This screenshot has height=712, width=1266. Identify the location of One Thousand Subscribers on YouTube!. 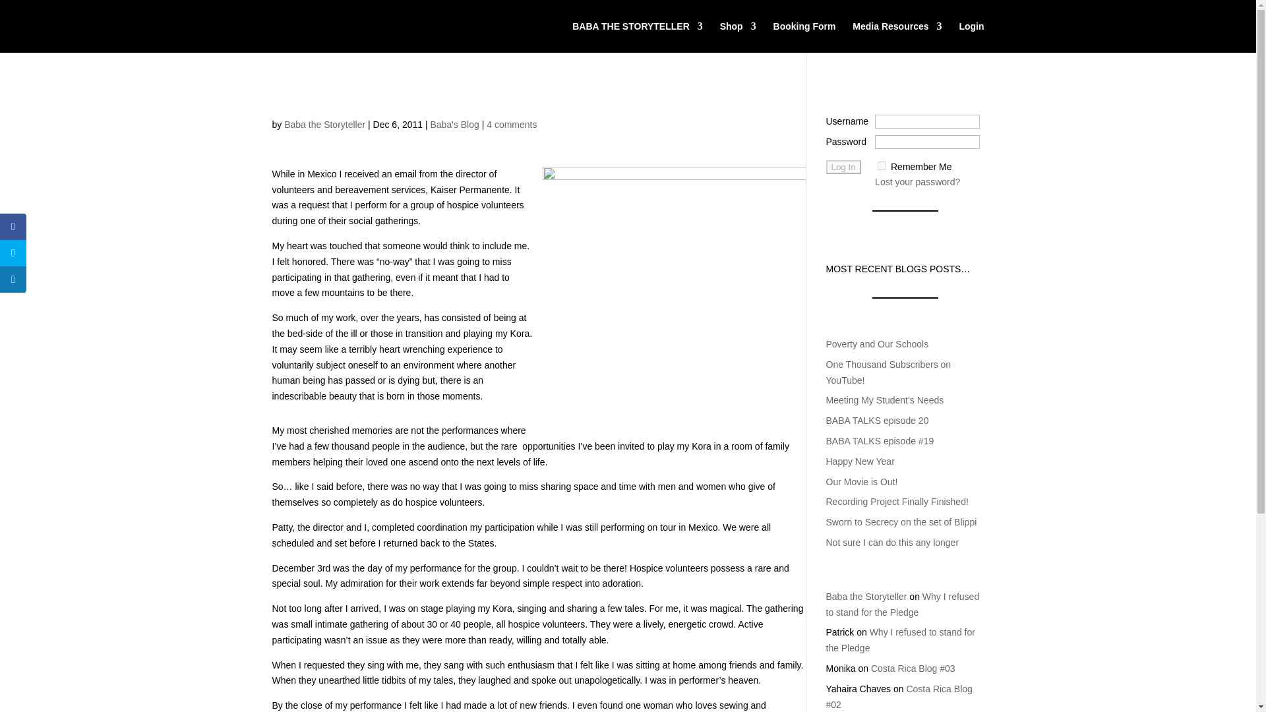
(888, 372).